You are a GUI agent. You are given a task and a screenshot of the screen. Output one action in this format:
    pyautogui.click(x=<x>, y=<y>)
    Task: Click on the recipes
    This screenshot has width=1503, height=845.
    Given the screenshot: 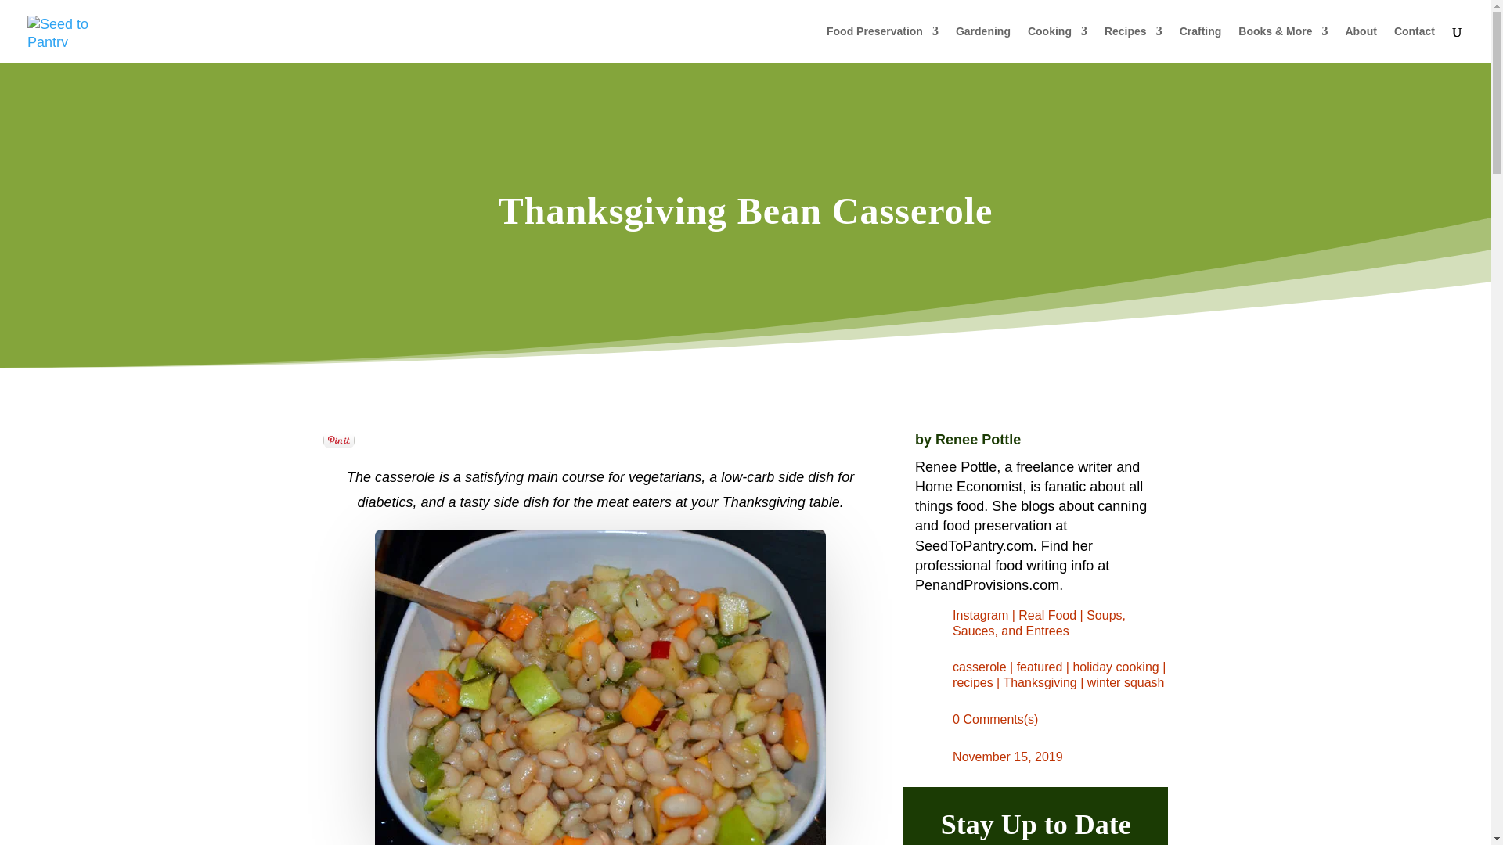 What is the action you would take?
    pyautogui.click(x=973, y=682)
    